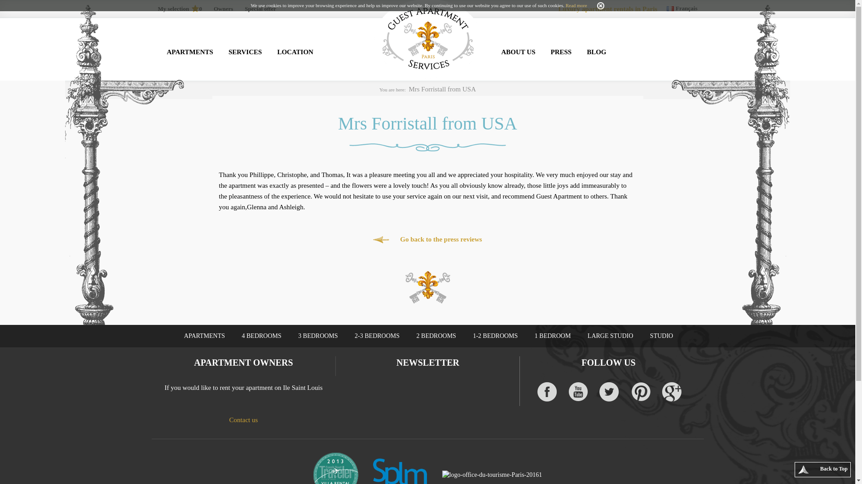  What do you see at coordinates (661, 336) in the screenshot?
I see `STUDIO` at bounding box center [661, 336].